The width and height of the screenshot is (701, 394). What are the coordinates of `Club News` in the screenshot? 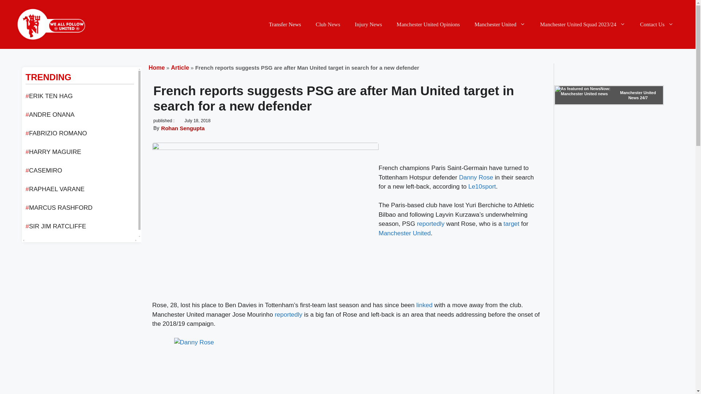 It's located at (328, 24).